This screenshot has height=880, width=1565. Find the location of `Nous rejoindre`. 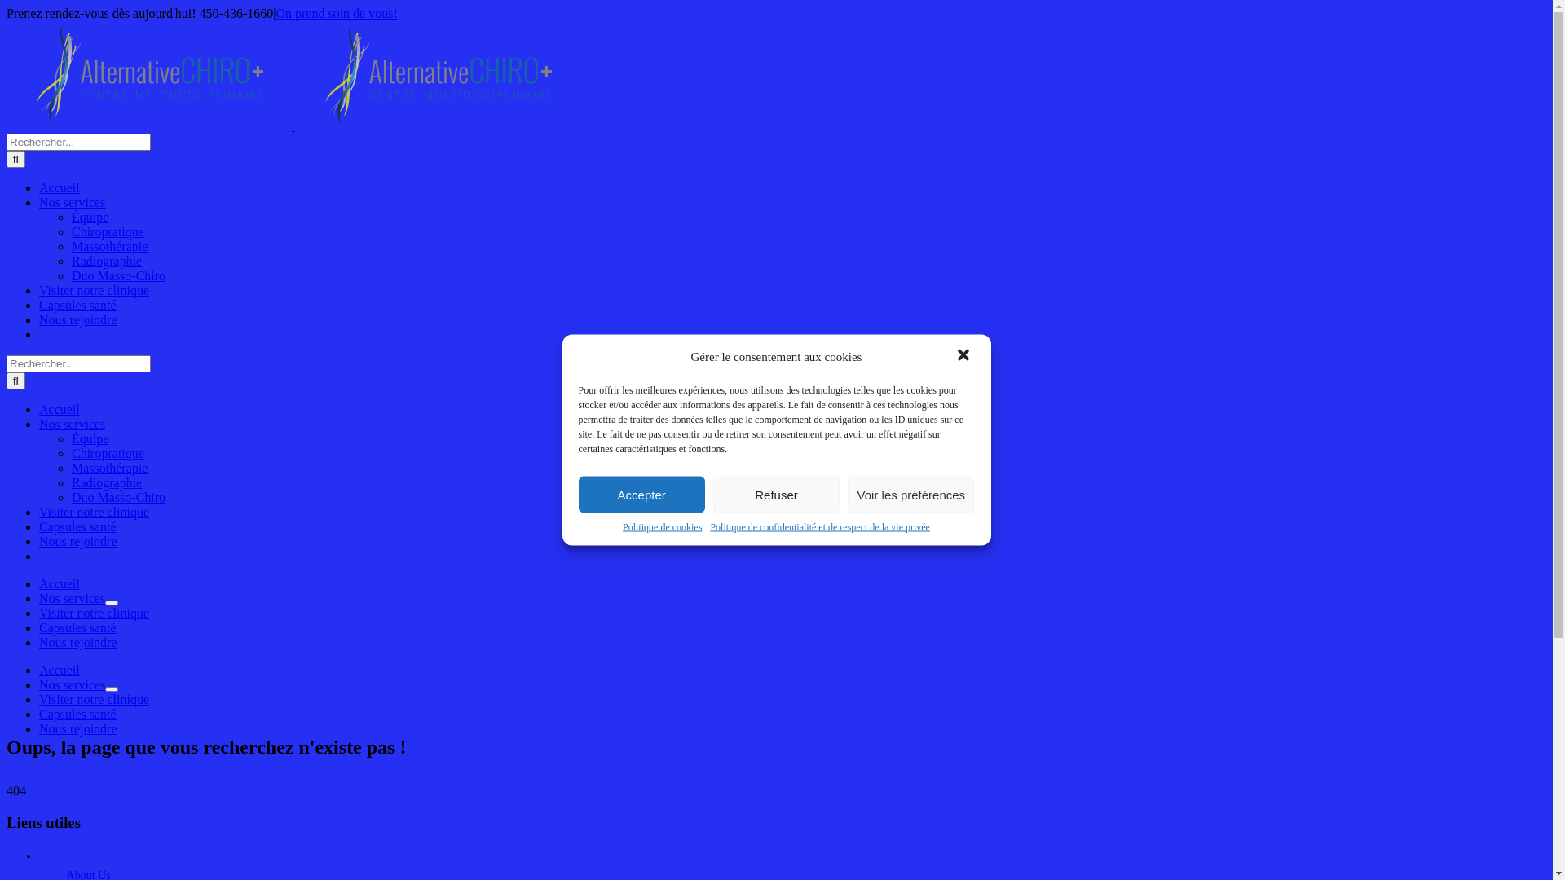

Nous rejoindre is located at coordinates (78, 319).